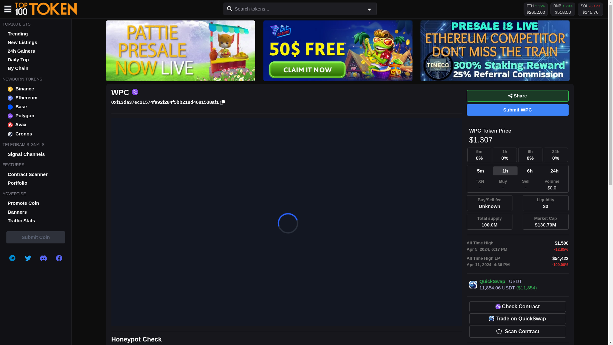 This screenshot has height=345, width=613. Describe the element at coordinates (300, 9) in the screenshot. I see `Search tokens...` at that location.